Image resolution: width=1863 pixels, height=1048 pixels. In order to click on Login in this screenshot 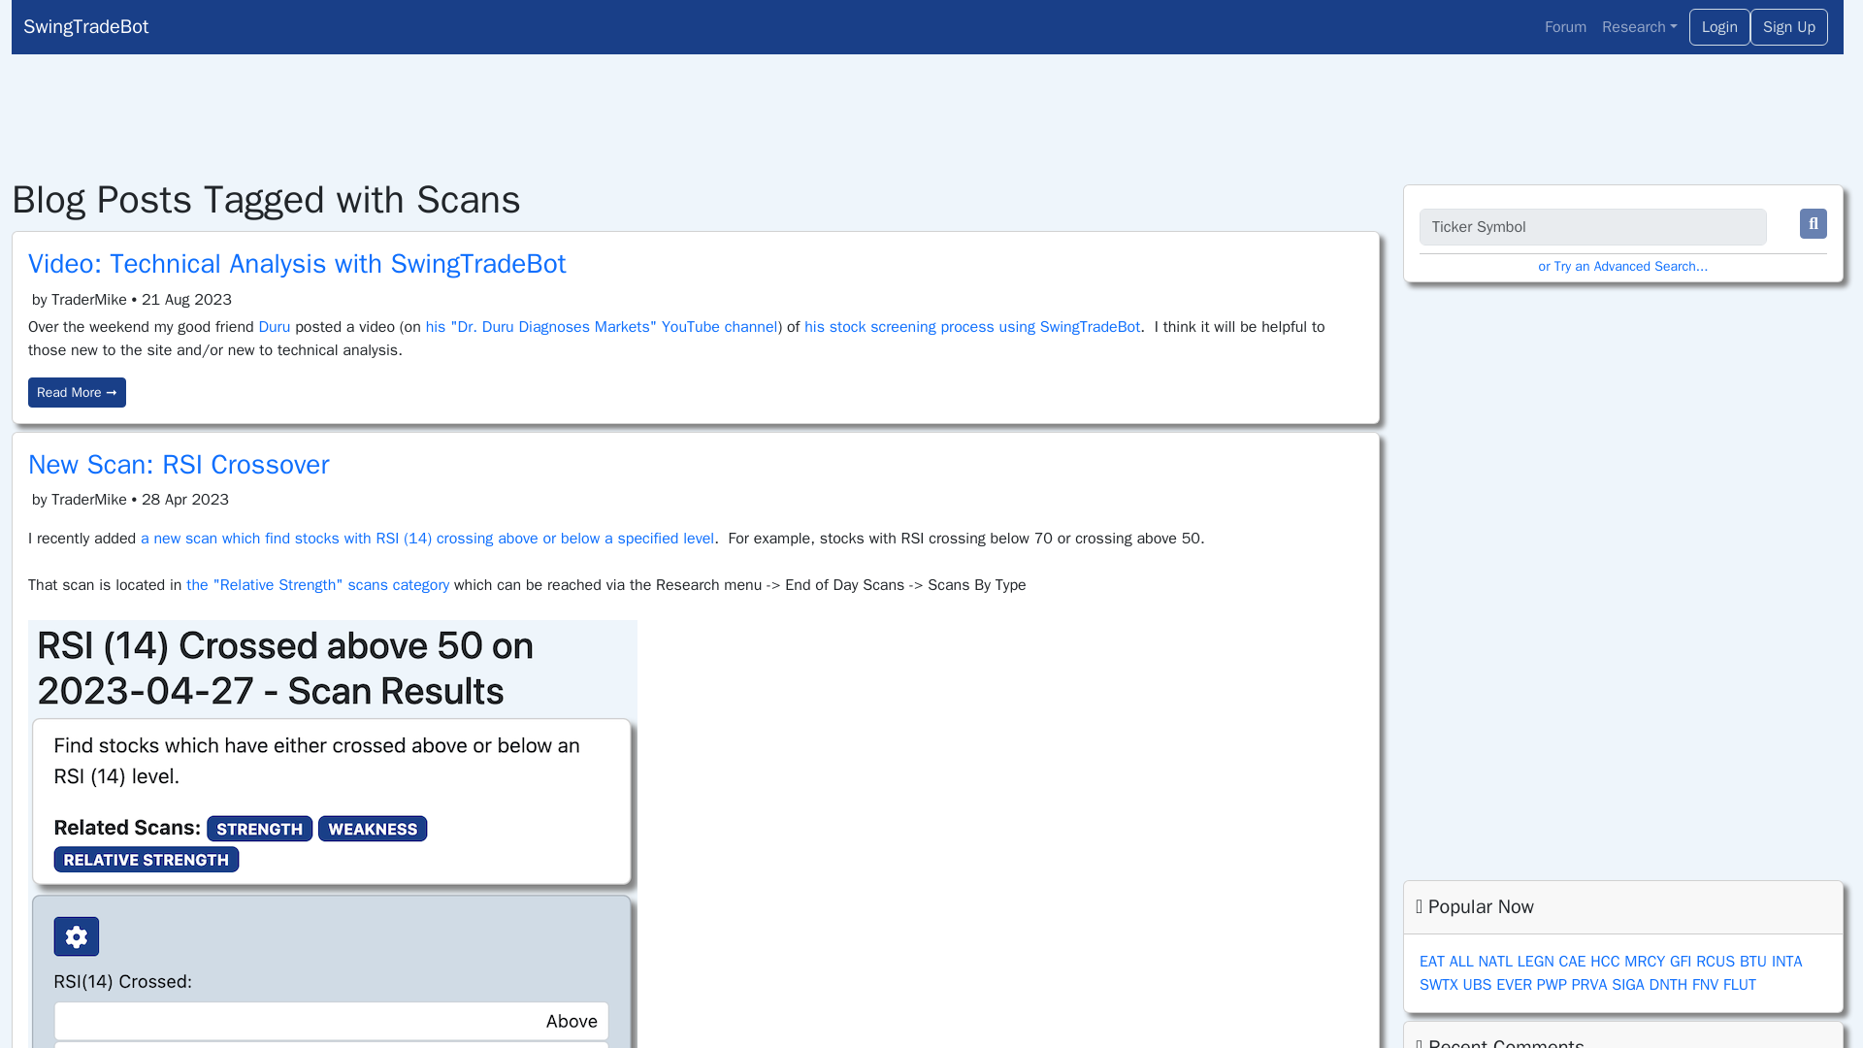, I will do `click(1719, 27)`.